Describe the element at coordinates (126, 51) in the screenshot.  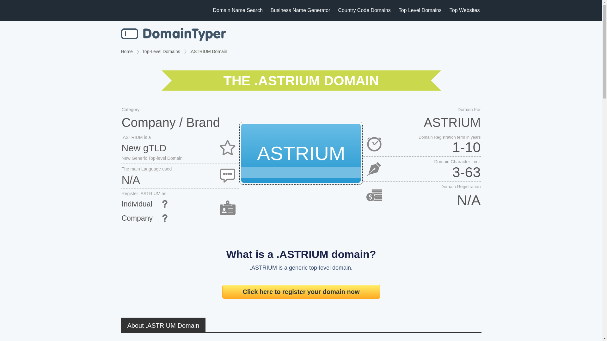
I see `Home` at that location.